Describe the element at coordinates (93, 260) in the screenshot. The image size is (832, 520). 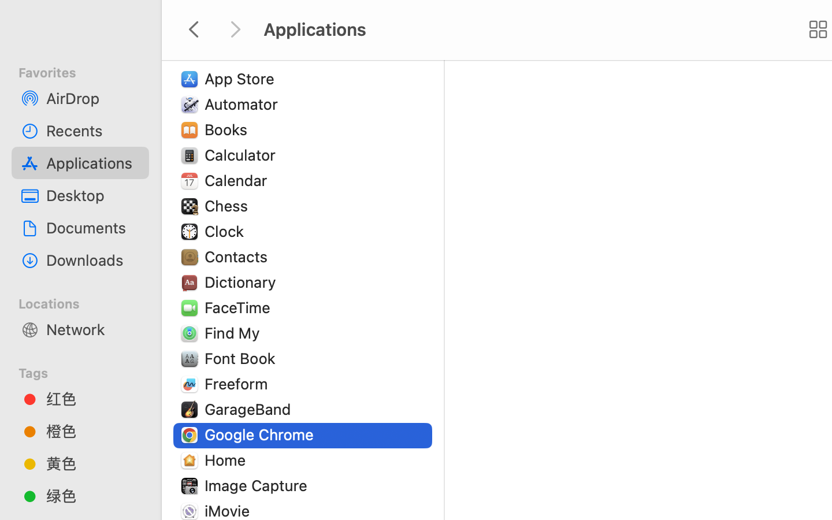
I see `Downloads` at that location.